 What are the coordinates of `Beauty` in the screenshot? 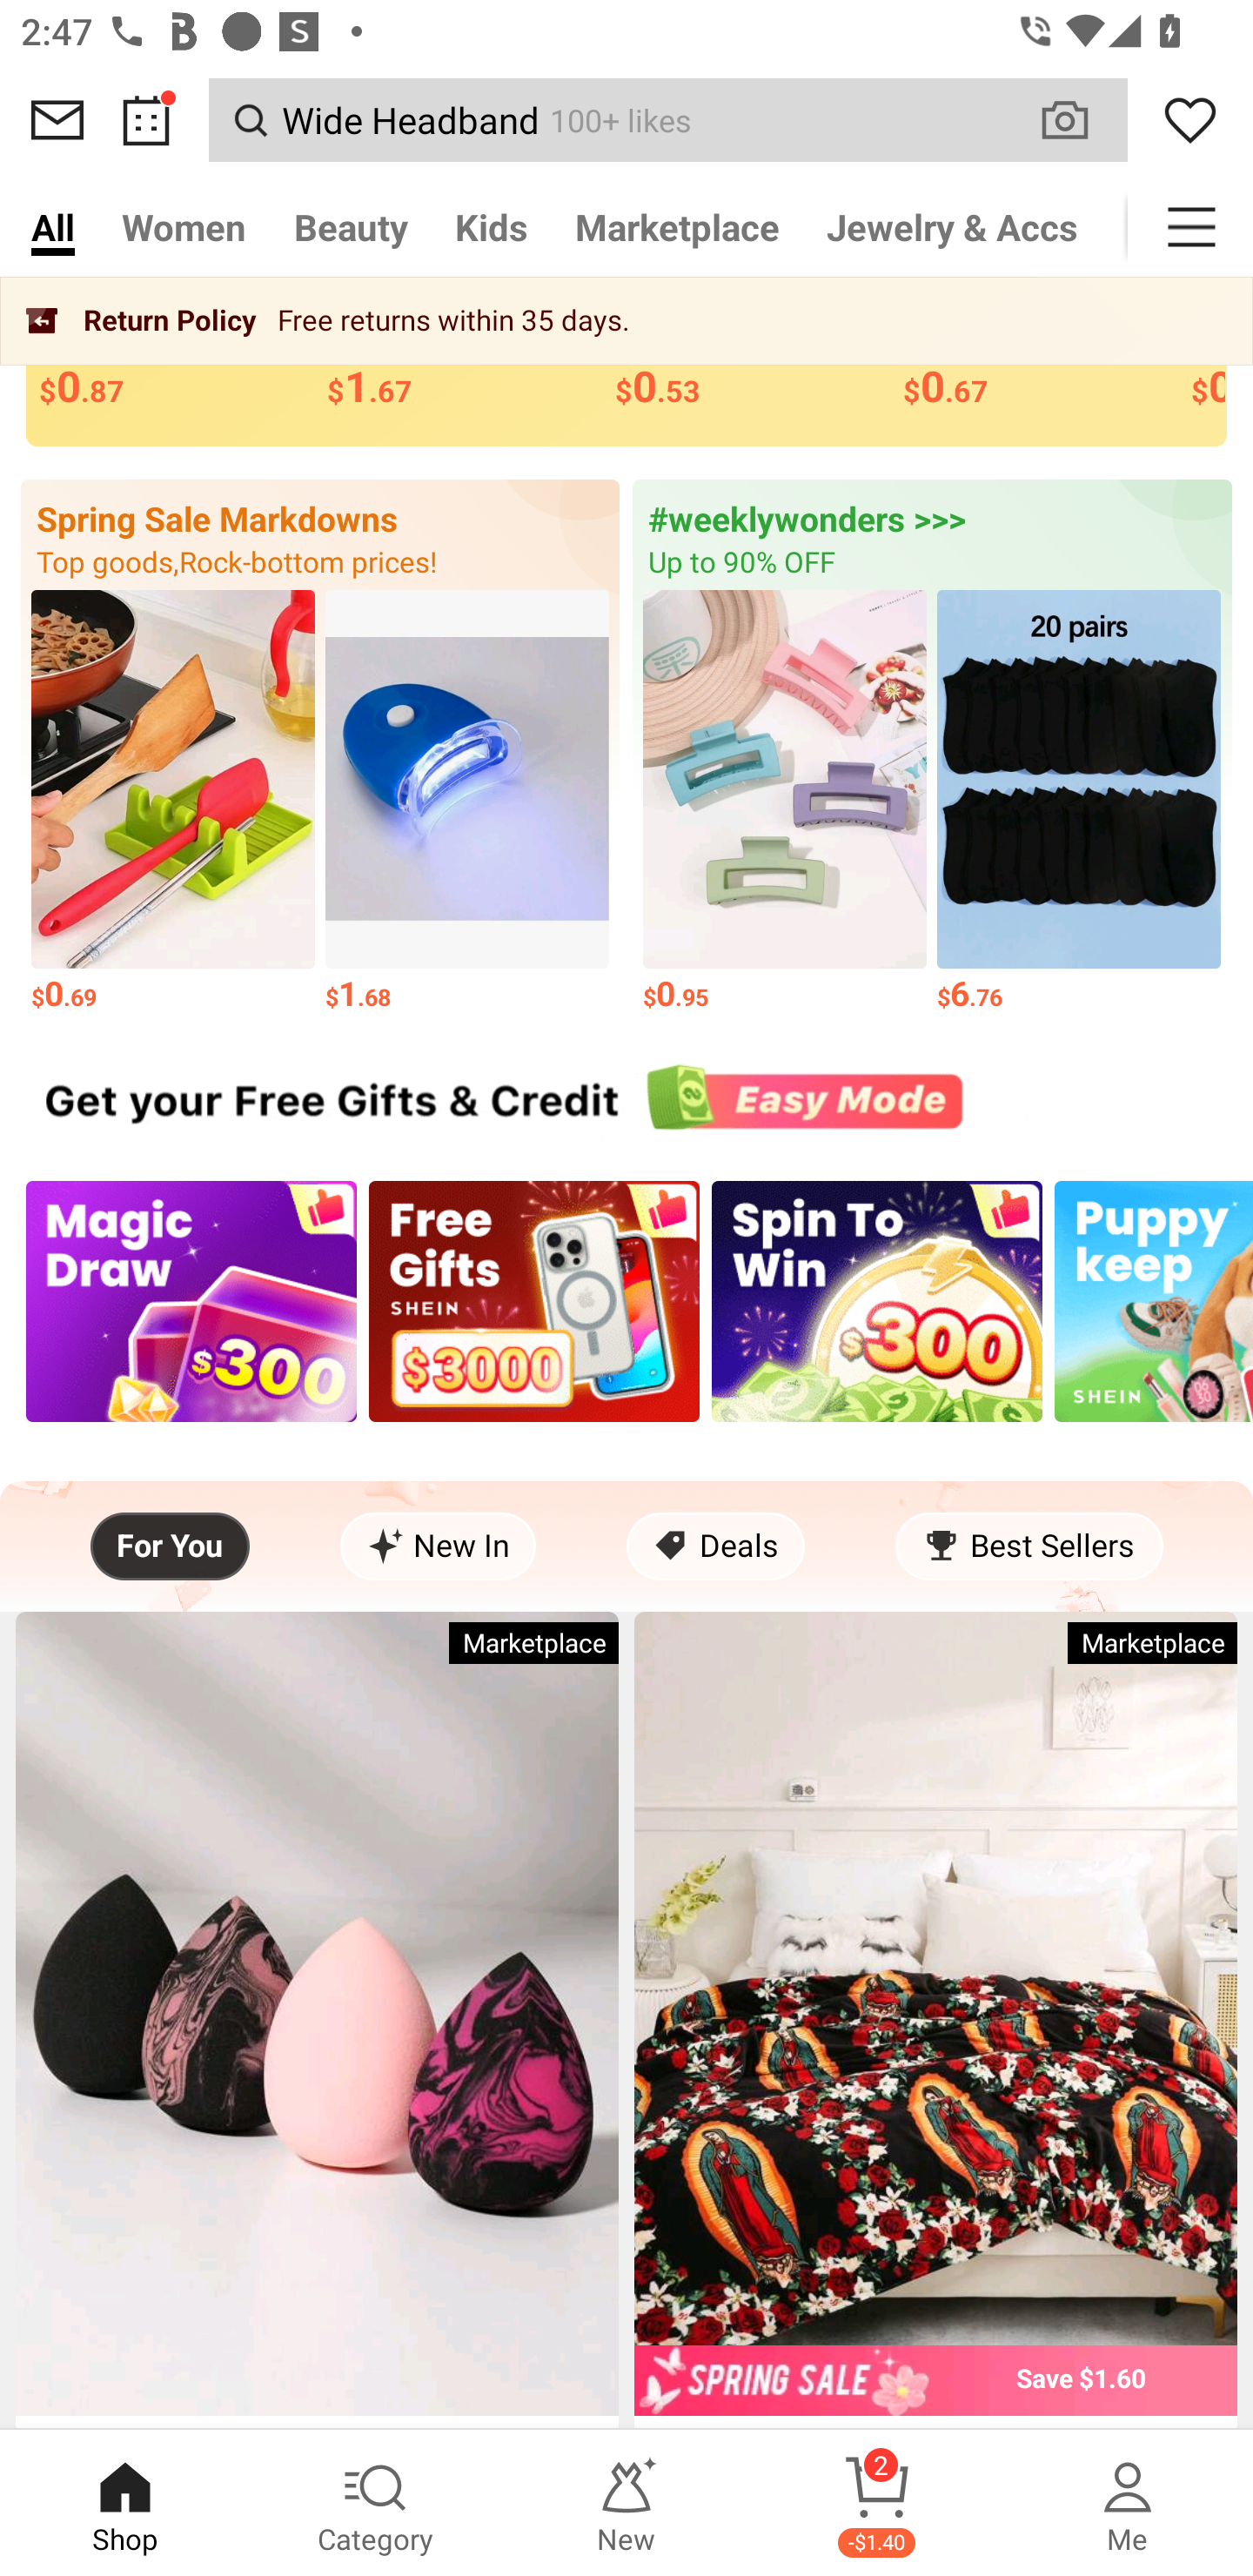 It's located at (351, 226).